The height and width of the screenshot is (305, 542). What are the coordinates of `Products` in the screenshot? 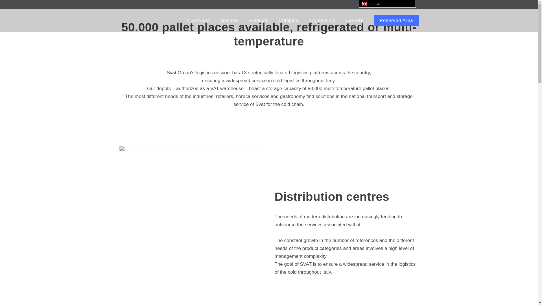 It's located at (259, 21).